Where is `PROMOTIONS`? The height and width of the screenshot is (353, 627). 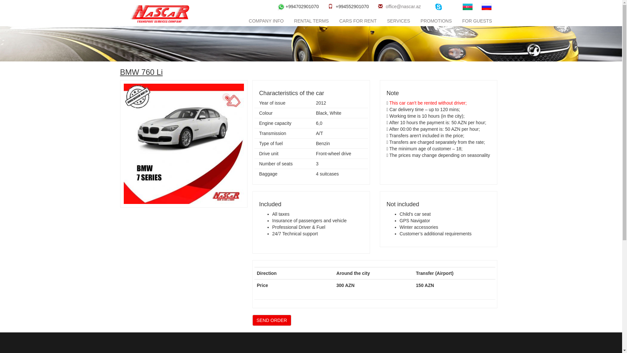
PROMOTIONS is located at coordinates (436, 21).